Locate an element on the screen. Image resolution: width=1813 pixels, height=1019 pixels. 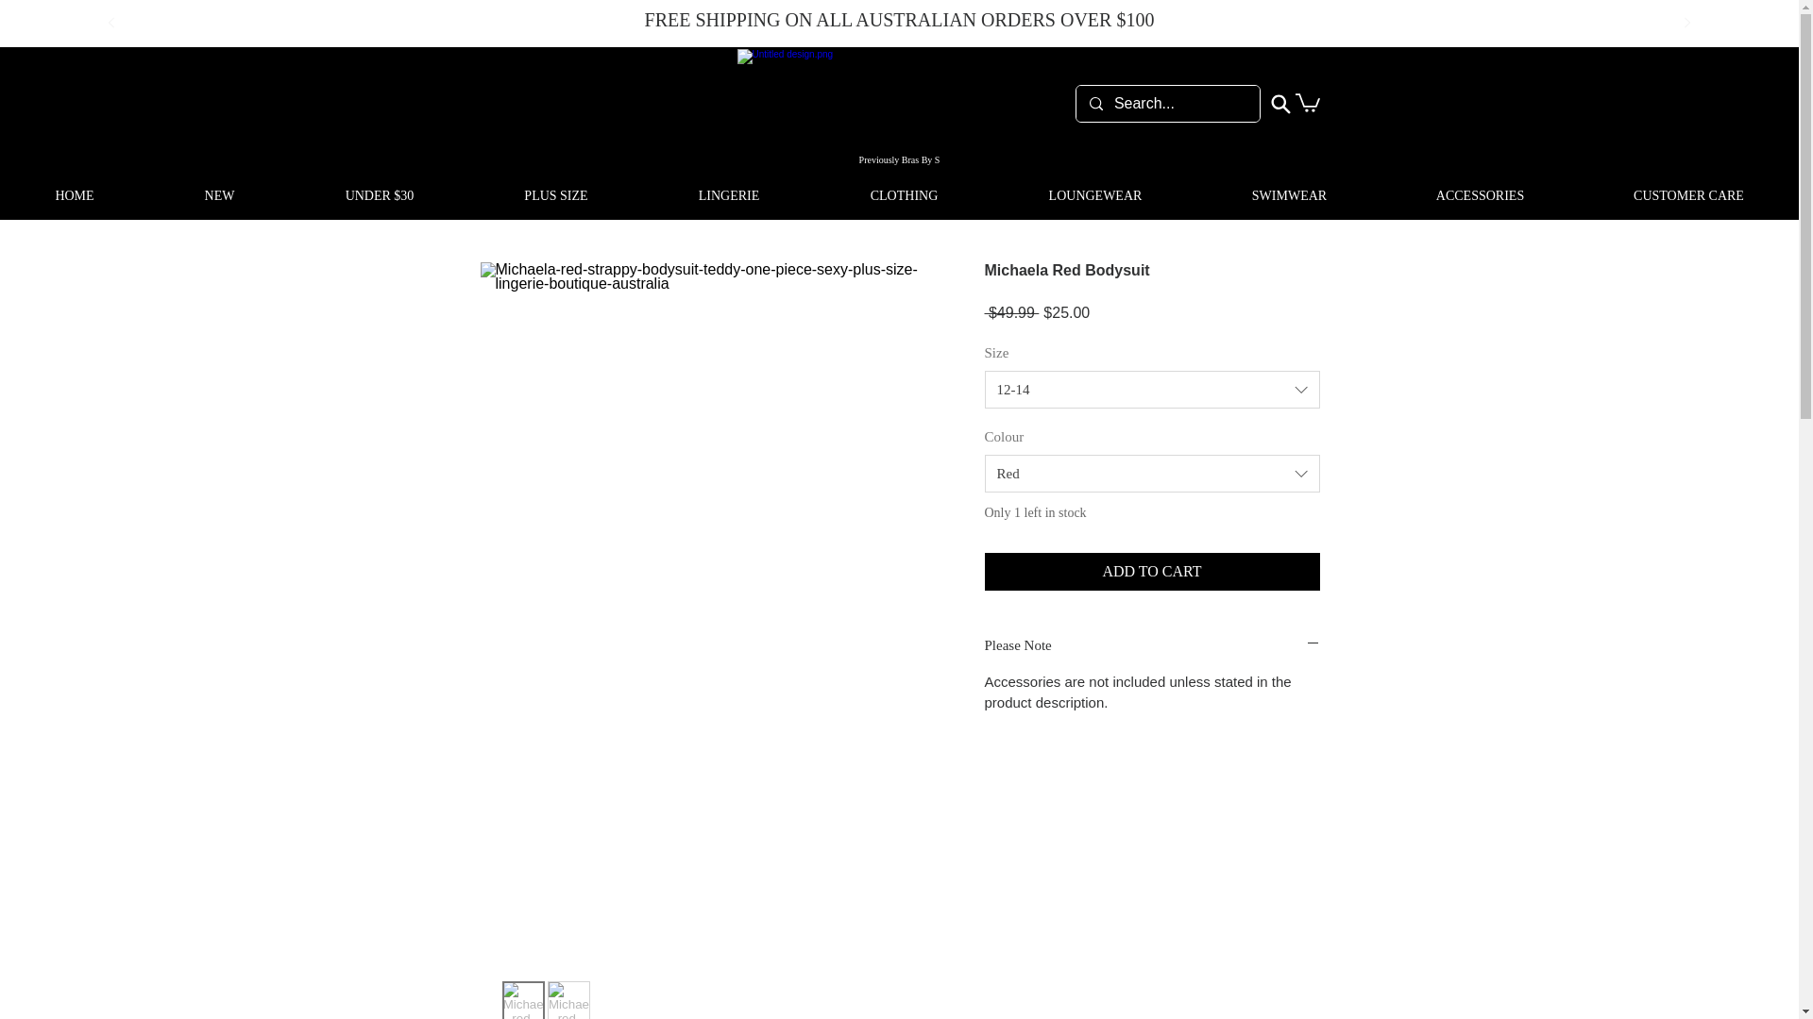
SWIMWEAR is located at coordinates (1289, 196).